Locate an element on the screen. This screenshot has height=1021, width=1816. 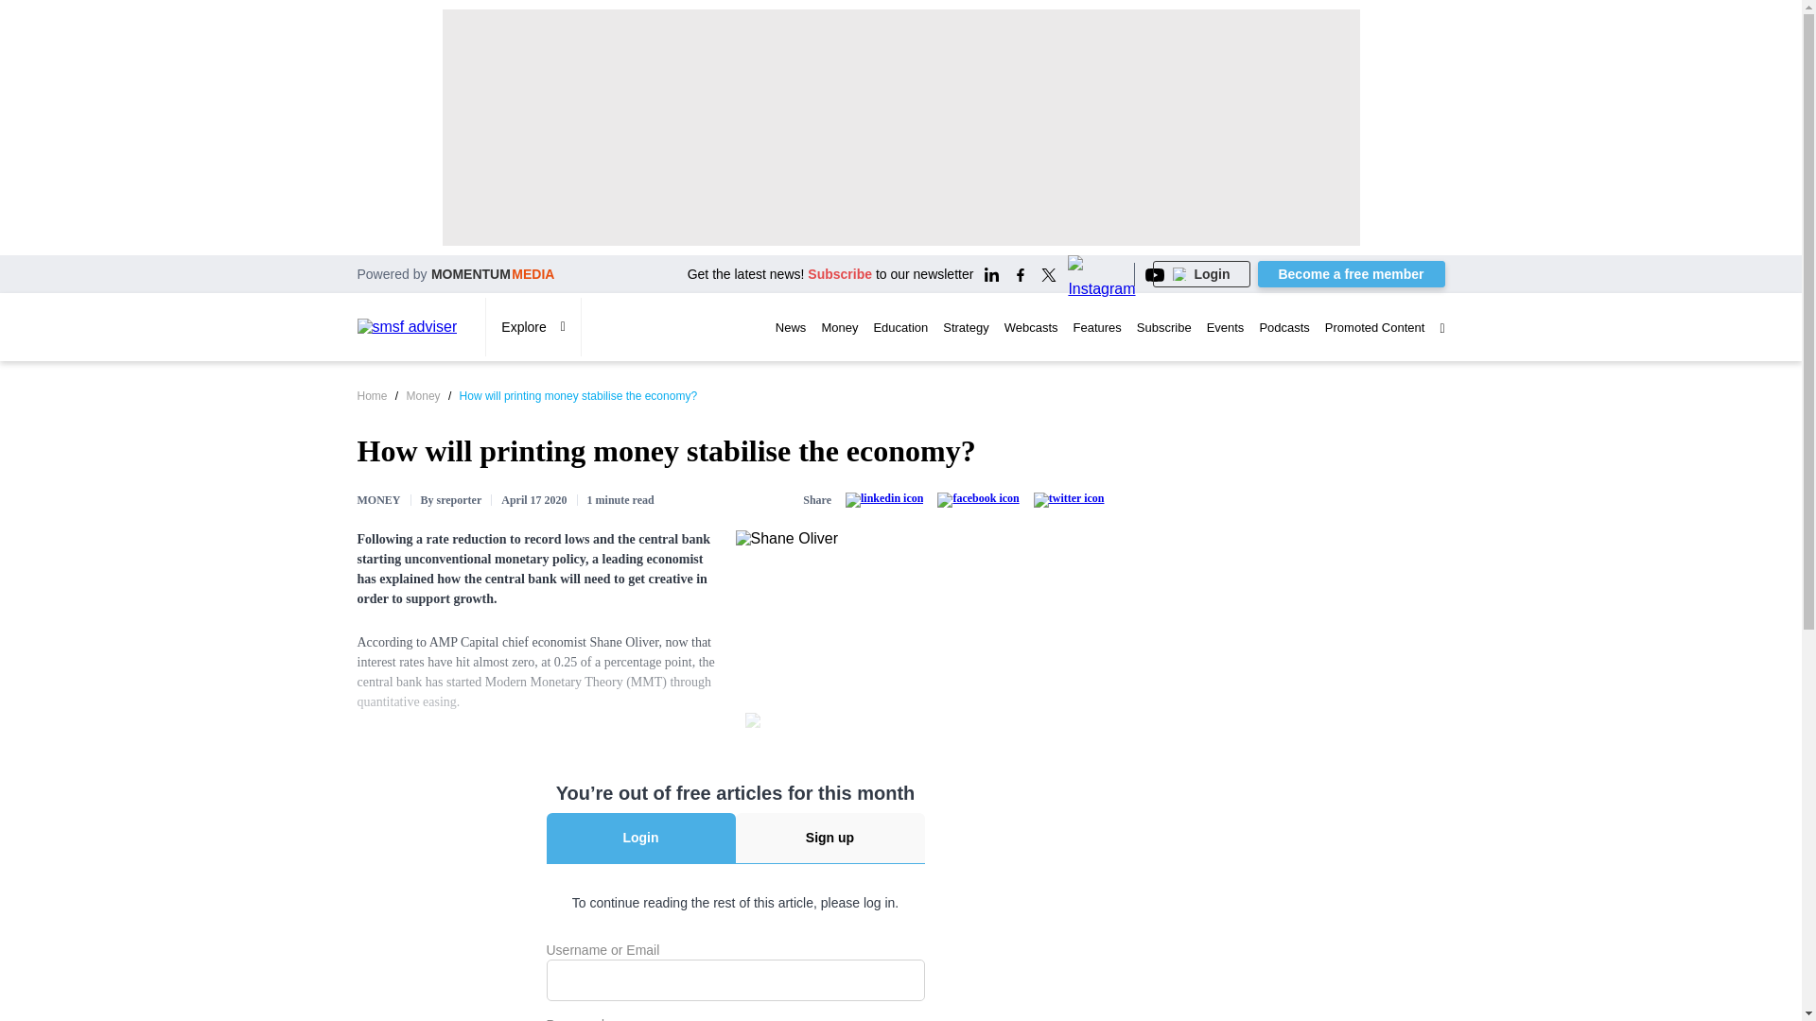
MOMENTUM MEDIA is located at coordinates (494, 273).